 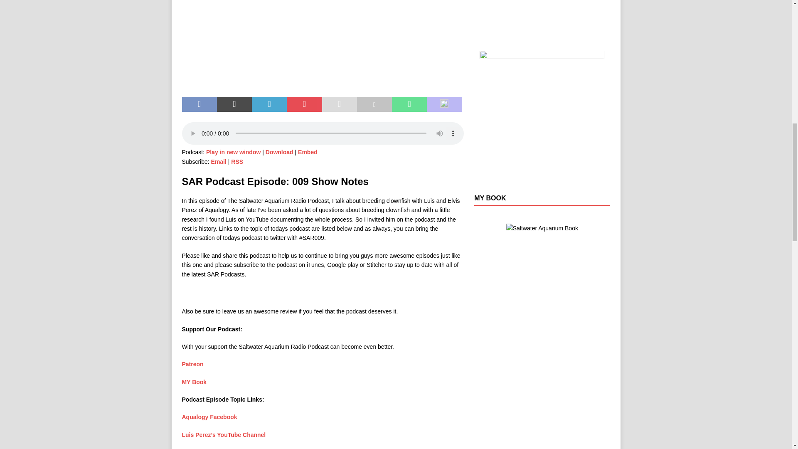 What do you see at coordinates (444, 105) in the screenshot?
I see `Share On Mastodon` at bounding box center [444, 105].